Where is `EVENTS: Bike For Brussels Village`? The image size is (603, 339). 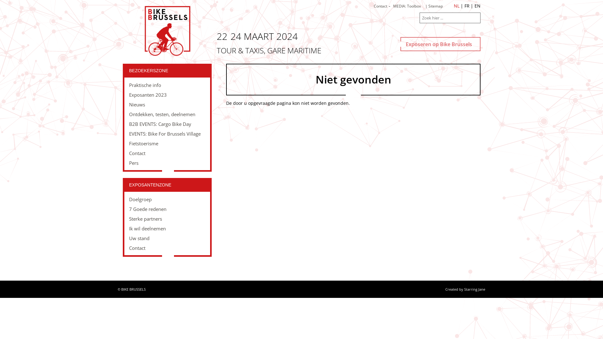 EVENTS: Bike For Brussels Village is located at coordinates (167, 134).